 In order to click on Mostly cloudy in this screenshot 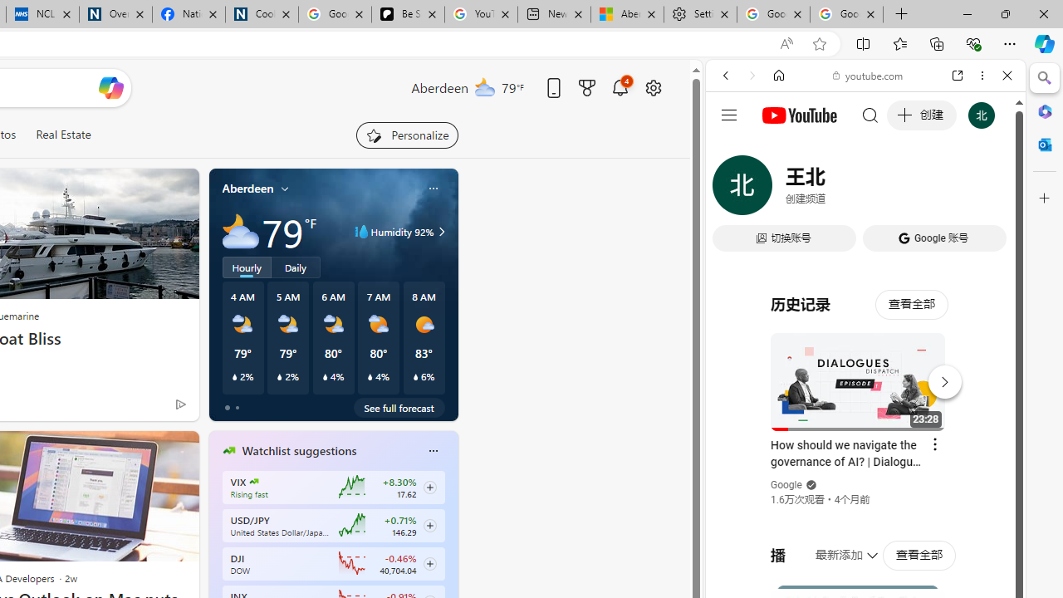, I will do `click(241, 231)`.